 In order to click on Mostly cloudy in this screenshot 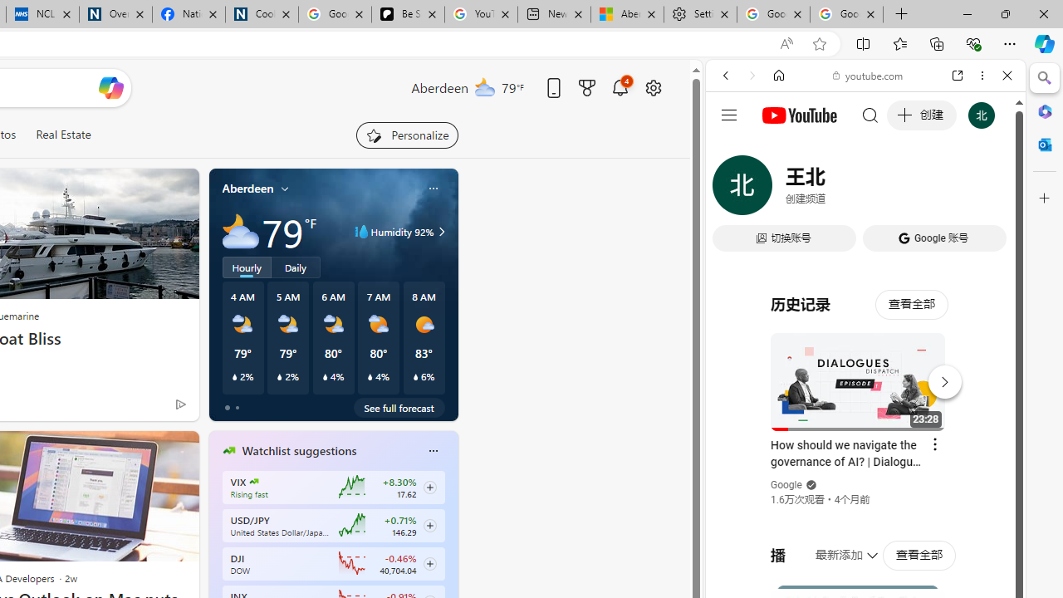, I will do `click(241, 231)`.